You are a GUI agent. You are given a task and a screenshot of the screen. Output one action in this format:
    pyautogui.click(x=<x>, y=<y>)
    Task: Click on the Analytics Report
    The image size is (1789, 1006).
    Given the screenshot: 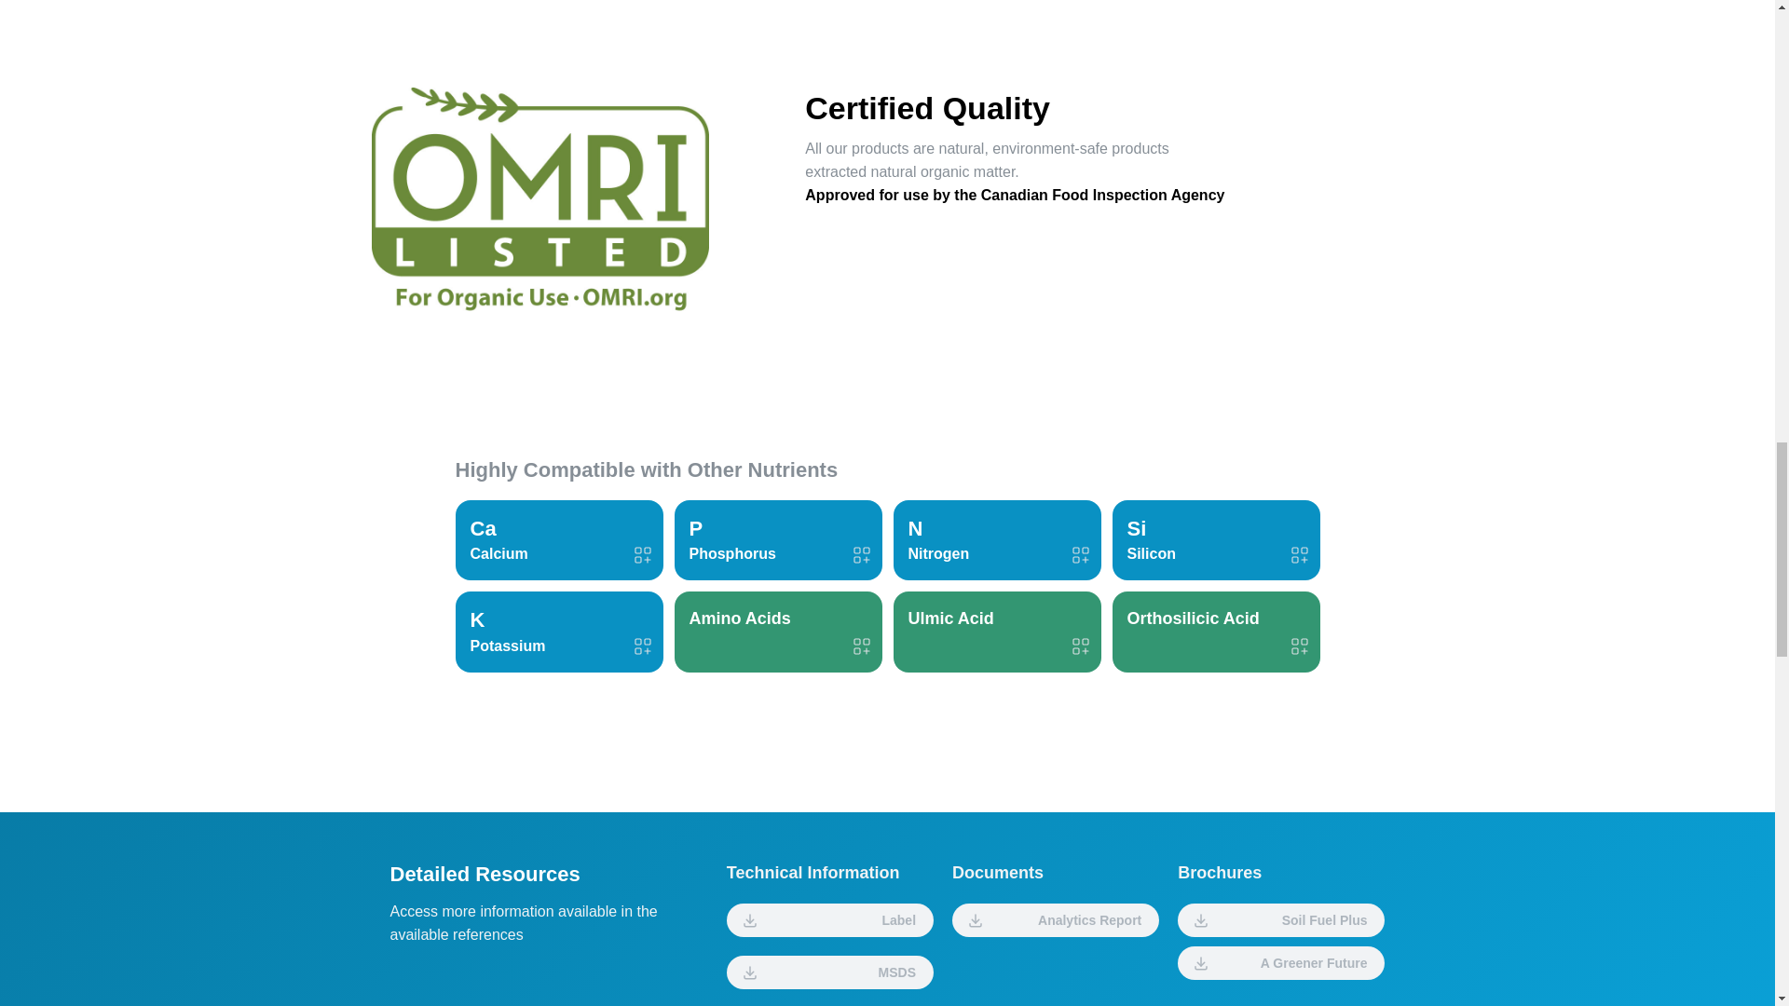 What is the action you would take?
    pyautogui.click(x=1055, y=919)
    